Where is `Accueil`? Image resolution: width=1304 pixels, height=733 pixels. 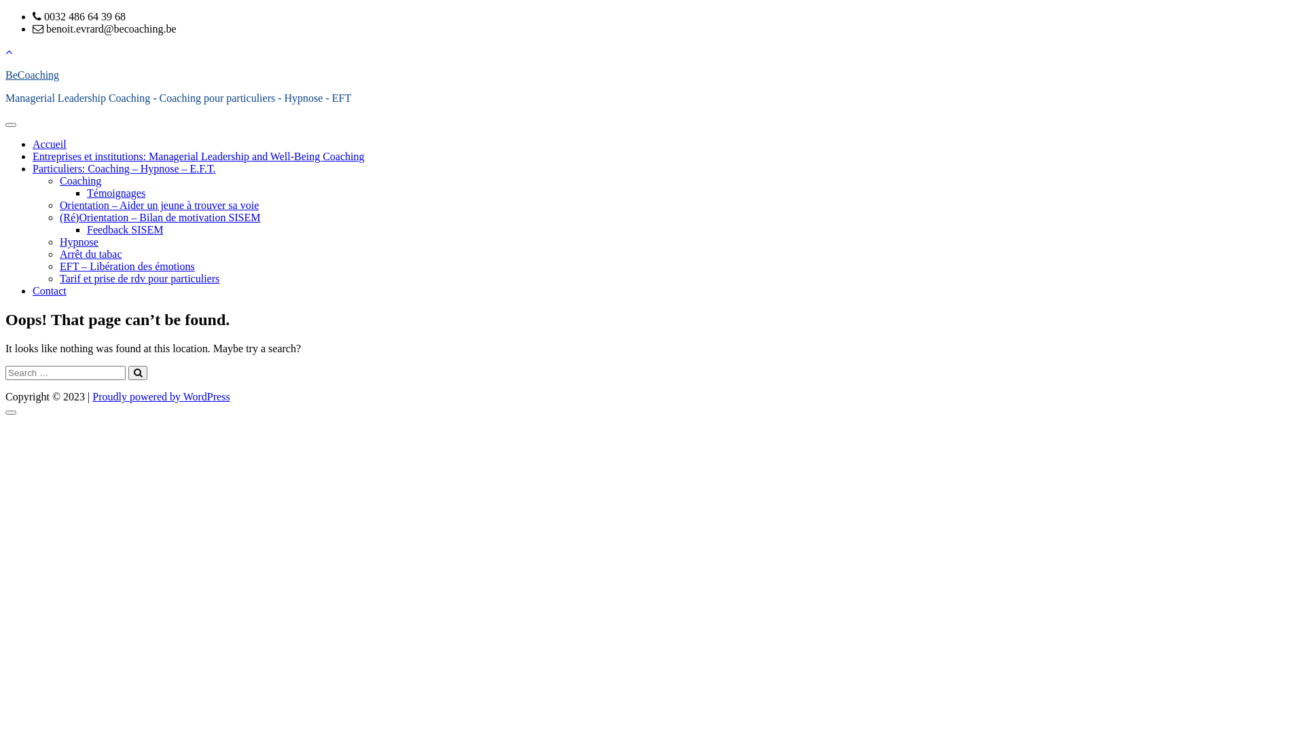 Accueil is located at coordinates (50, 144).